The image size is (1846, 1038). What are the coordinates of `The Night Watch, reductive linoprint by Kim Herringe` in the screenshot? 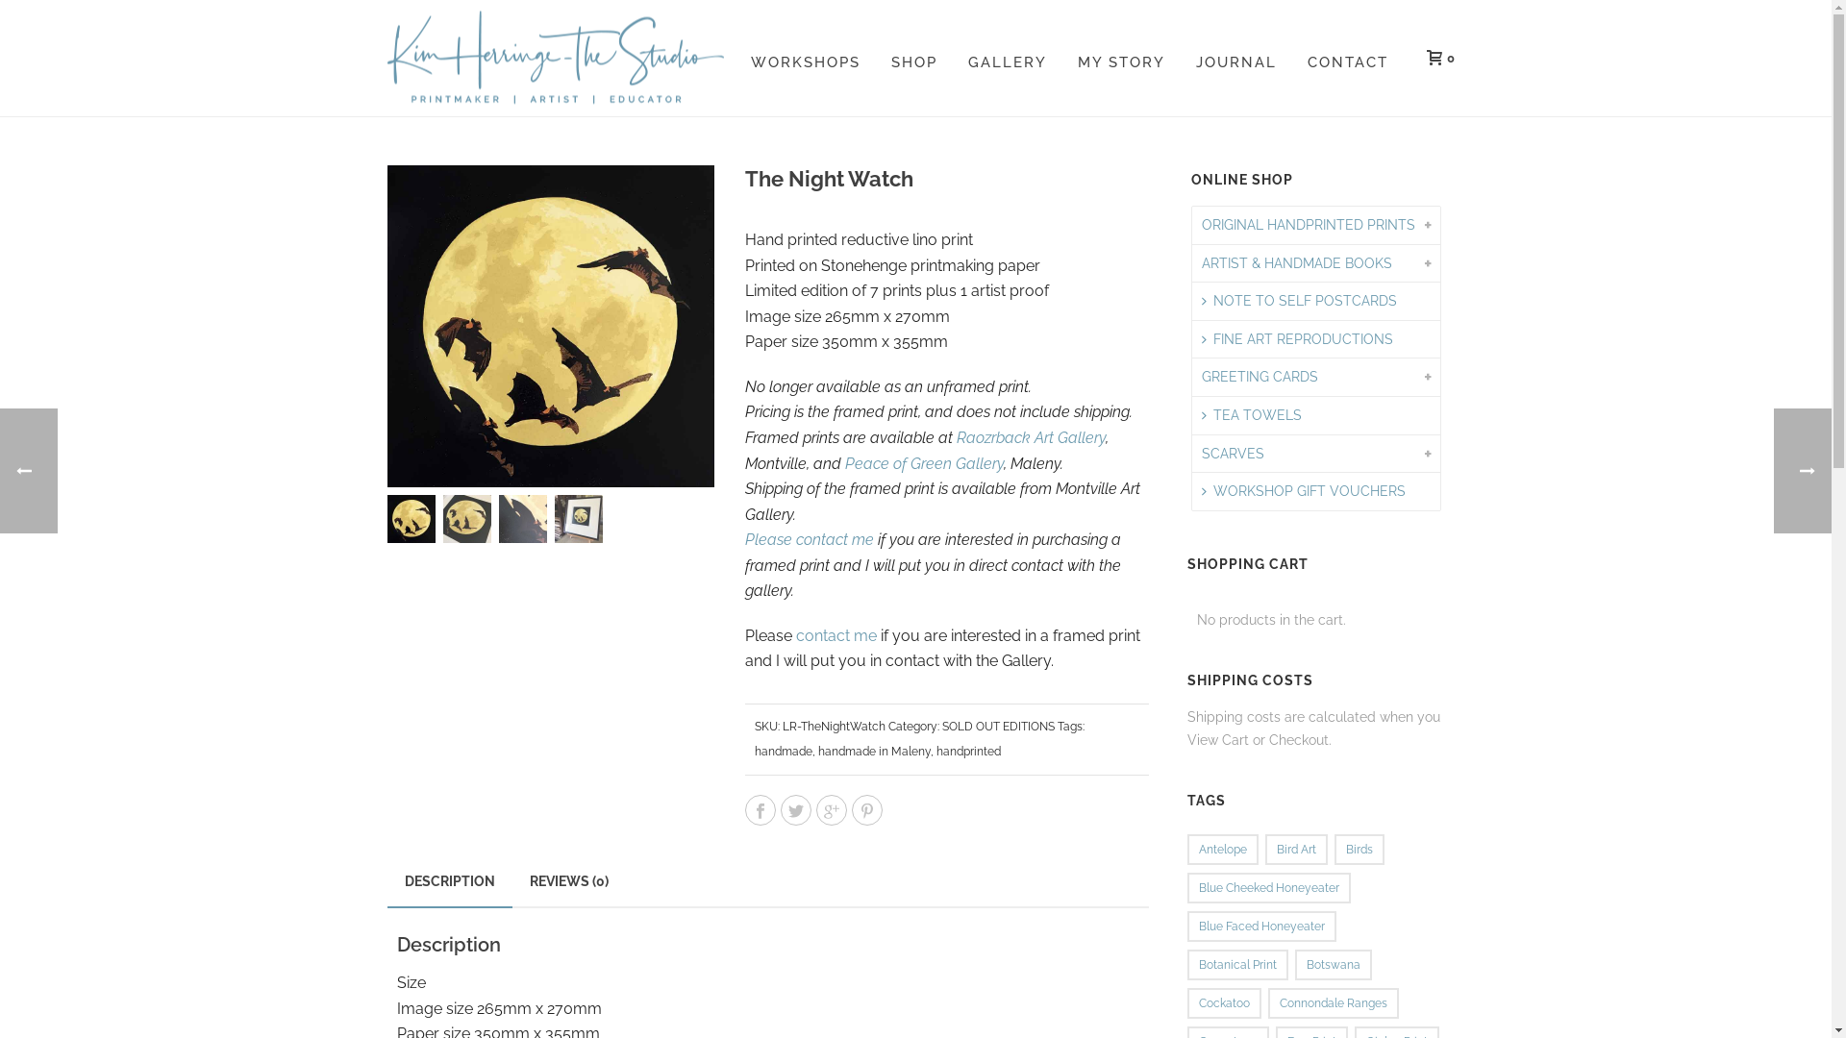 It's located at (550, 327).